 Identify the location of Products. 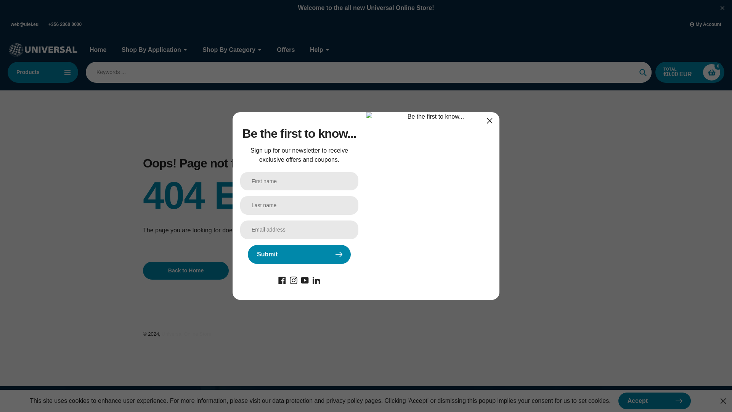
(43, 72).